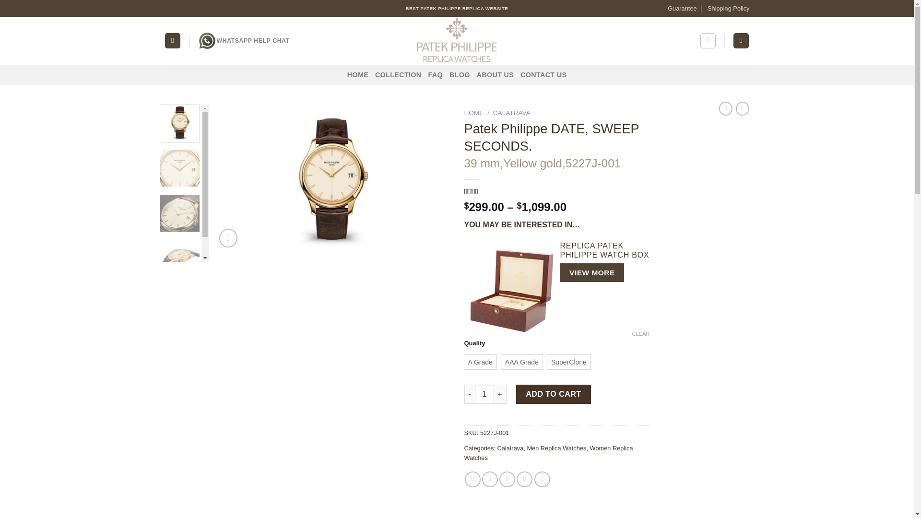 The image size is (921, 518). Describe the element at coordinates (228, 238) in the screenshot. I see `Zoom` at that location.